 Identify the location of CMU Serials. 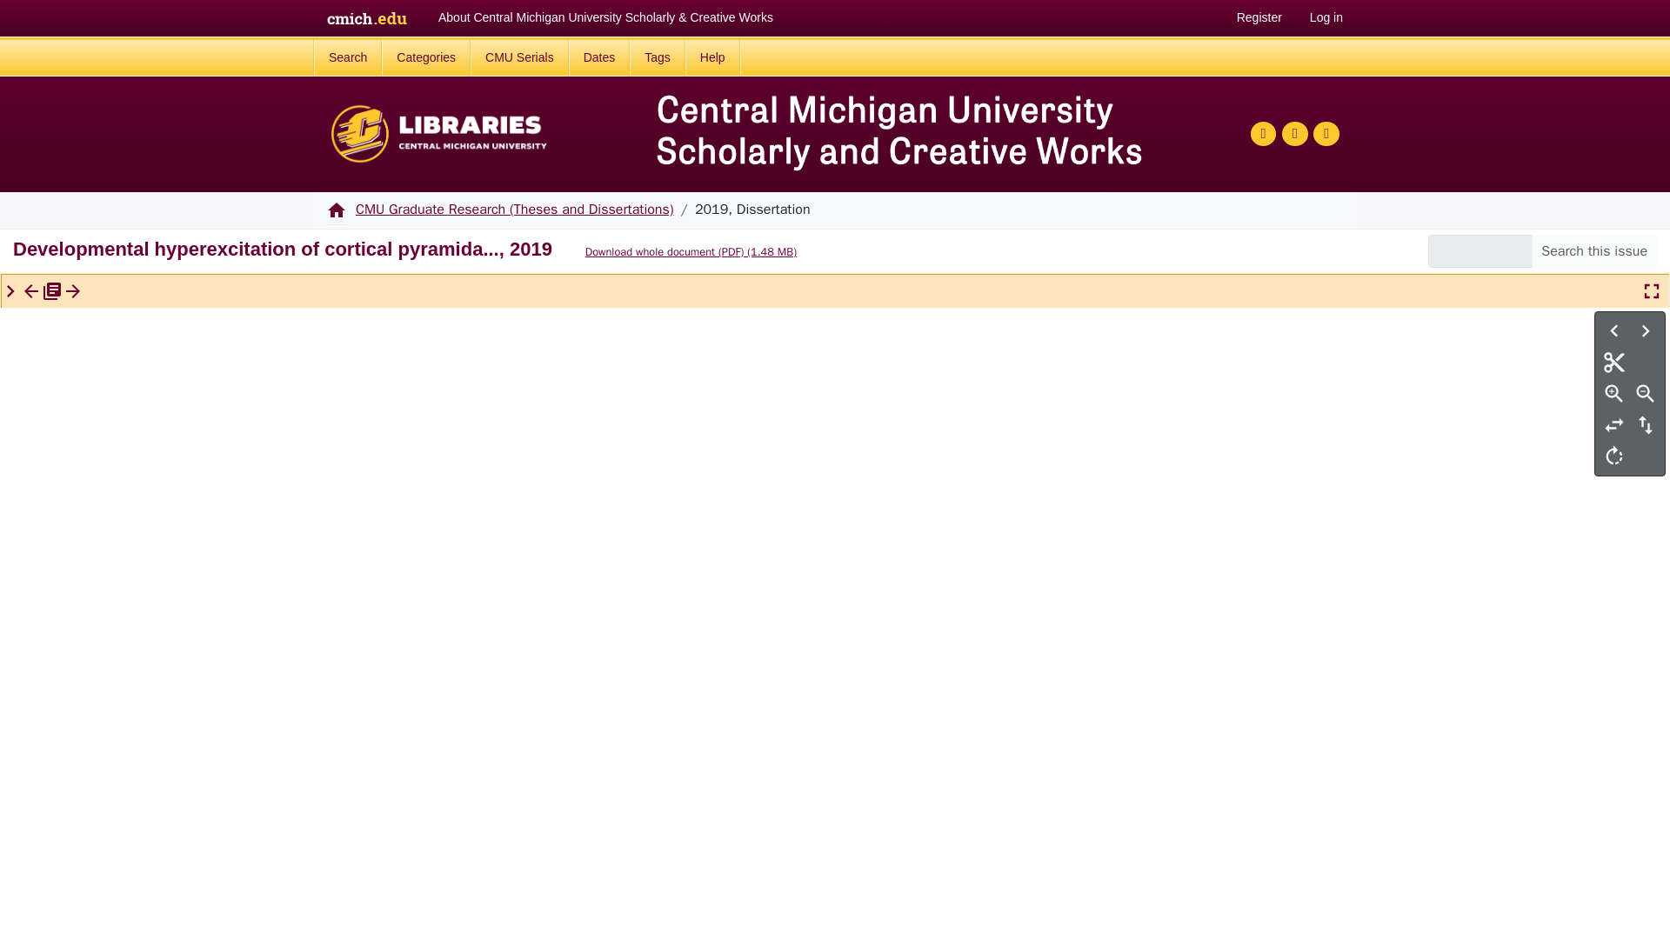
(520, 57).